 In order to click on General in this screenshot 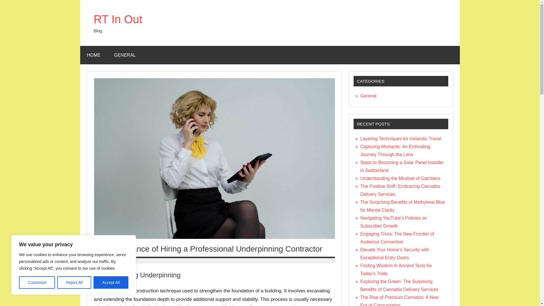, I will do `click(368, 96)`.